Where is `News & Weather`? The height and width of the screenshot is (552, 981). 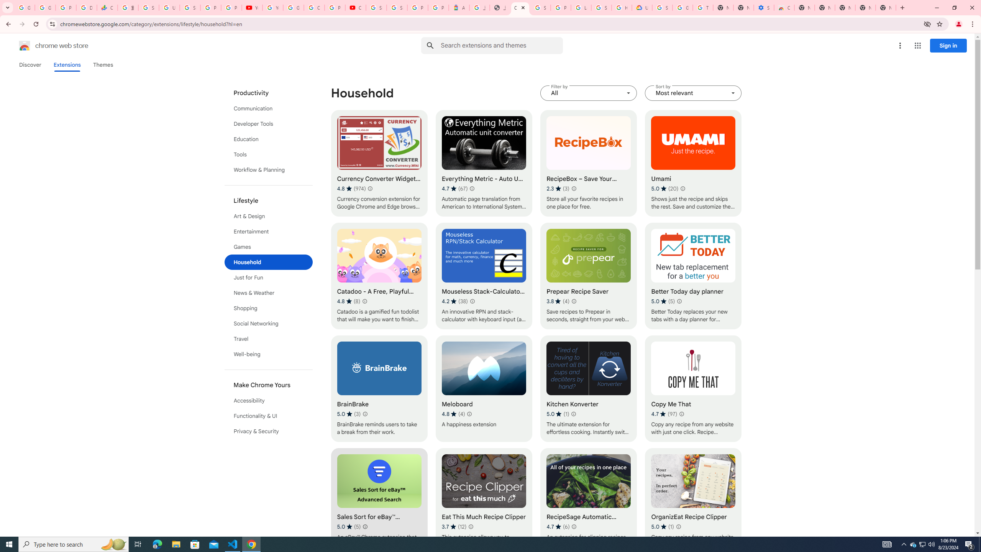
News & Weather is located at coordinates (269, 293).